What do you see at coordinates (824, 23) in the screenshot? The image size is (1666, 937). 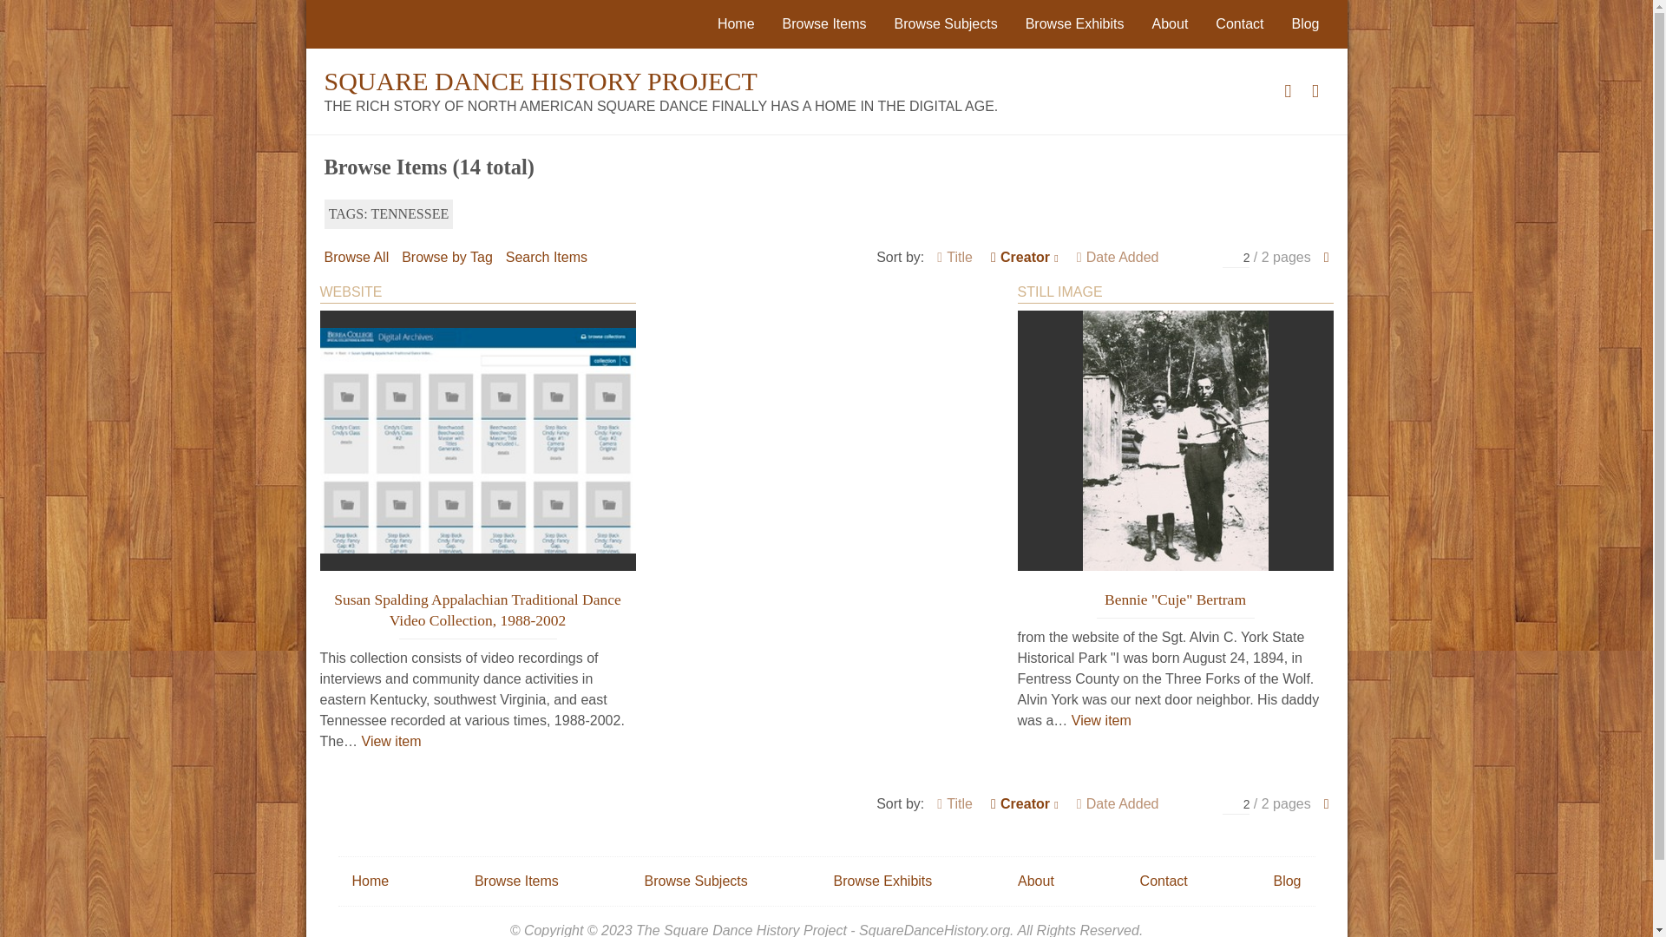 I see `Browse Items` at bounding box center [824, 23].